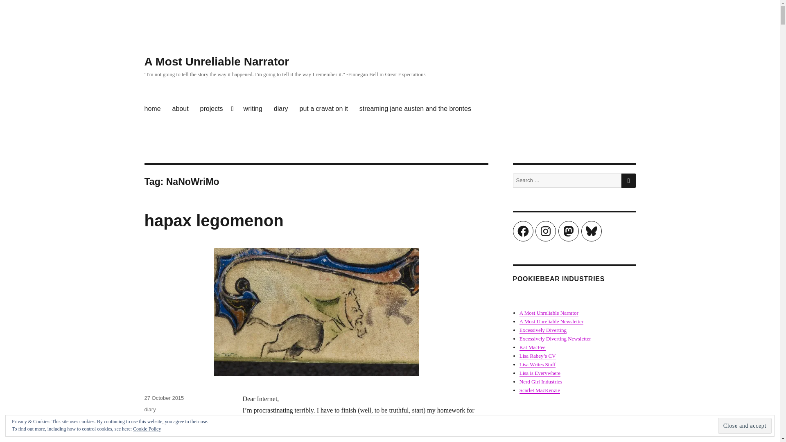 The image size is (786, 442). I want to click on No Flying, No Tights, so click(355, 433).